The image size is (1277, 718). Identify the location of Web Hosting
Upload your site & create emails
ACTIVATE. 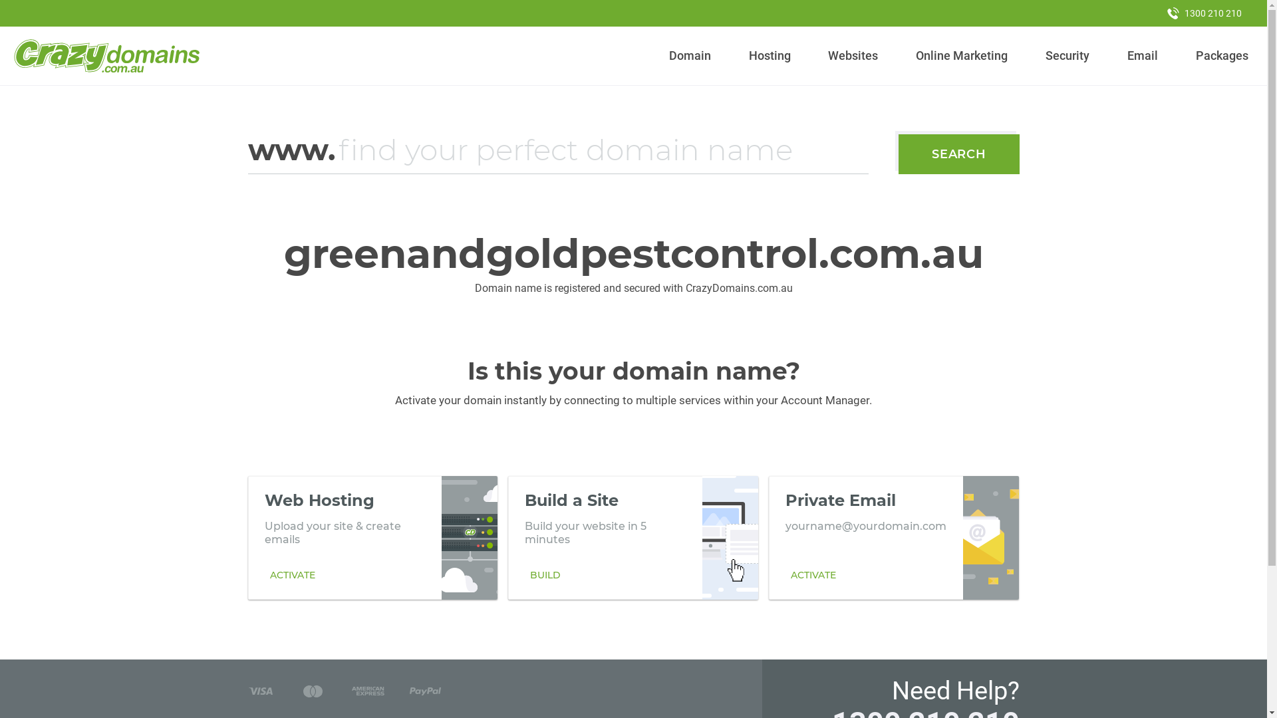
(372, 538).